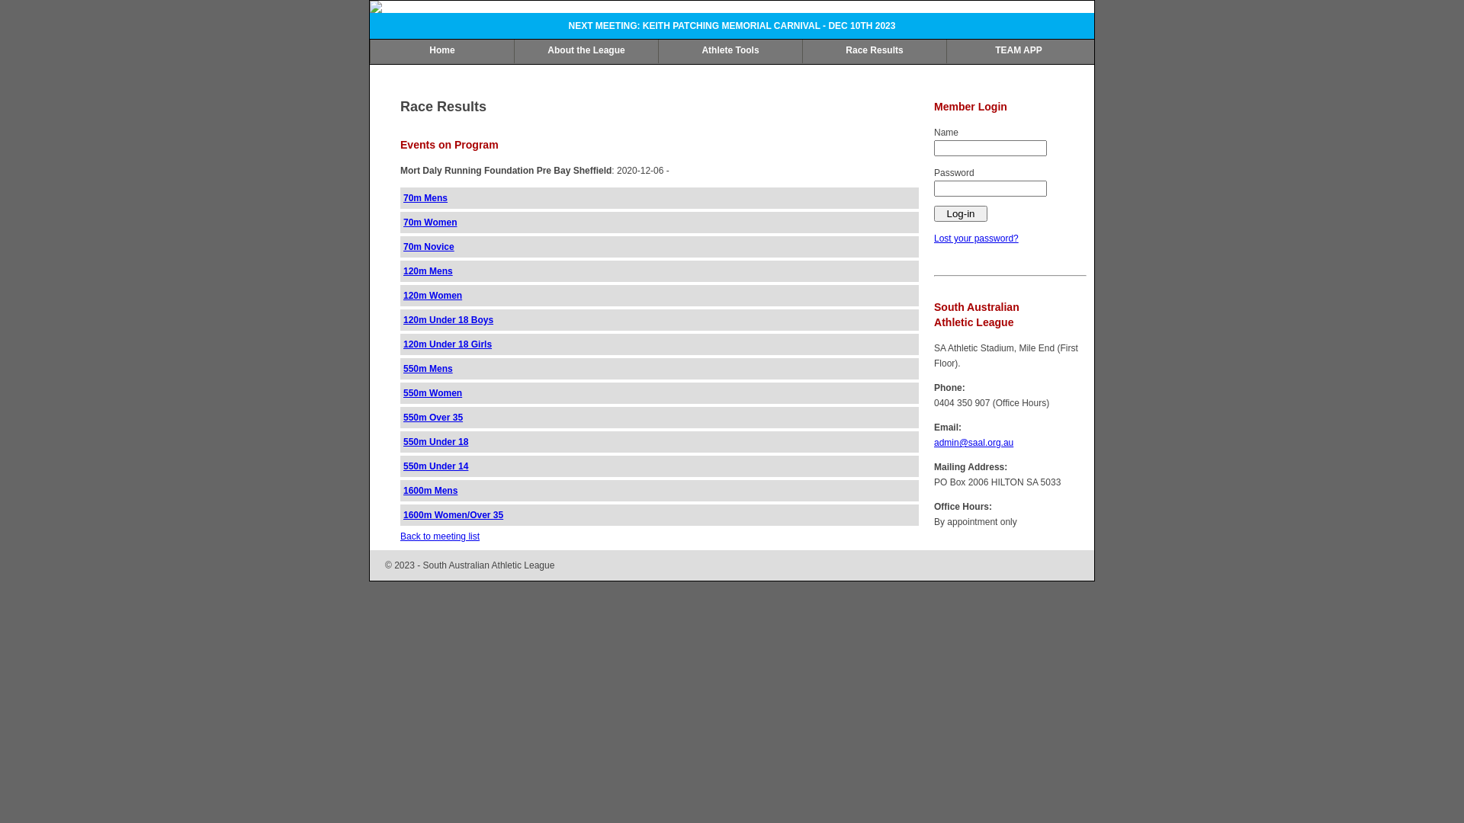 The image size is (1464, 823). Describe the element at coordinates (453, 515) in the screenshot. I see `1600m Women/Over 35` at that location.